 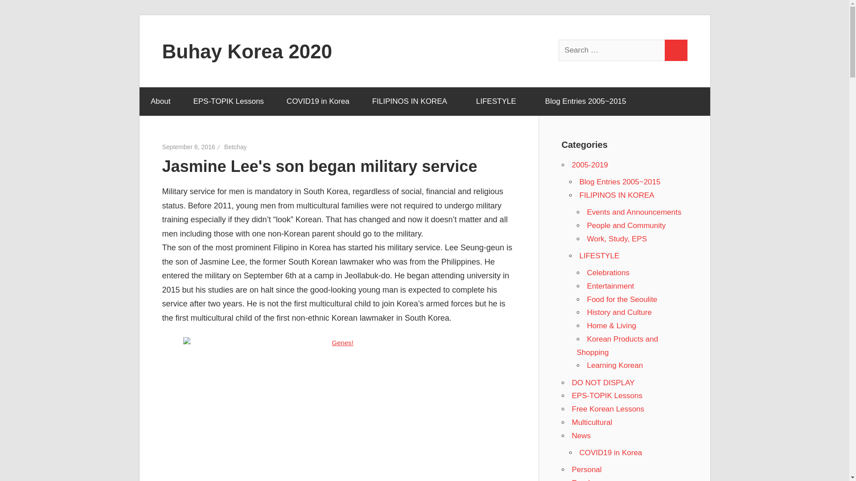 I want to click on Betchay, so click(x=235, y=147).